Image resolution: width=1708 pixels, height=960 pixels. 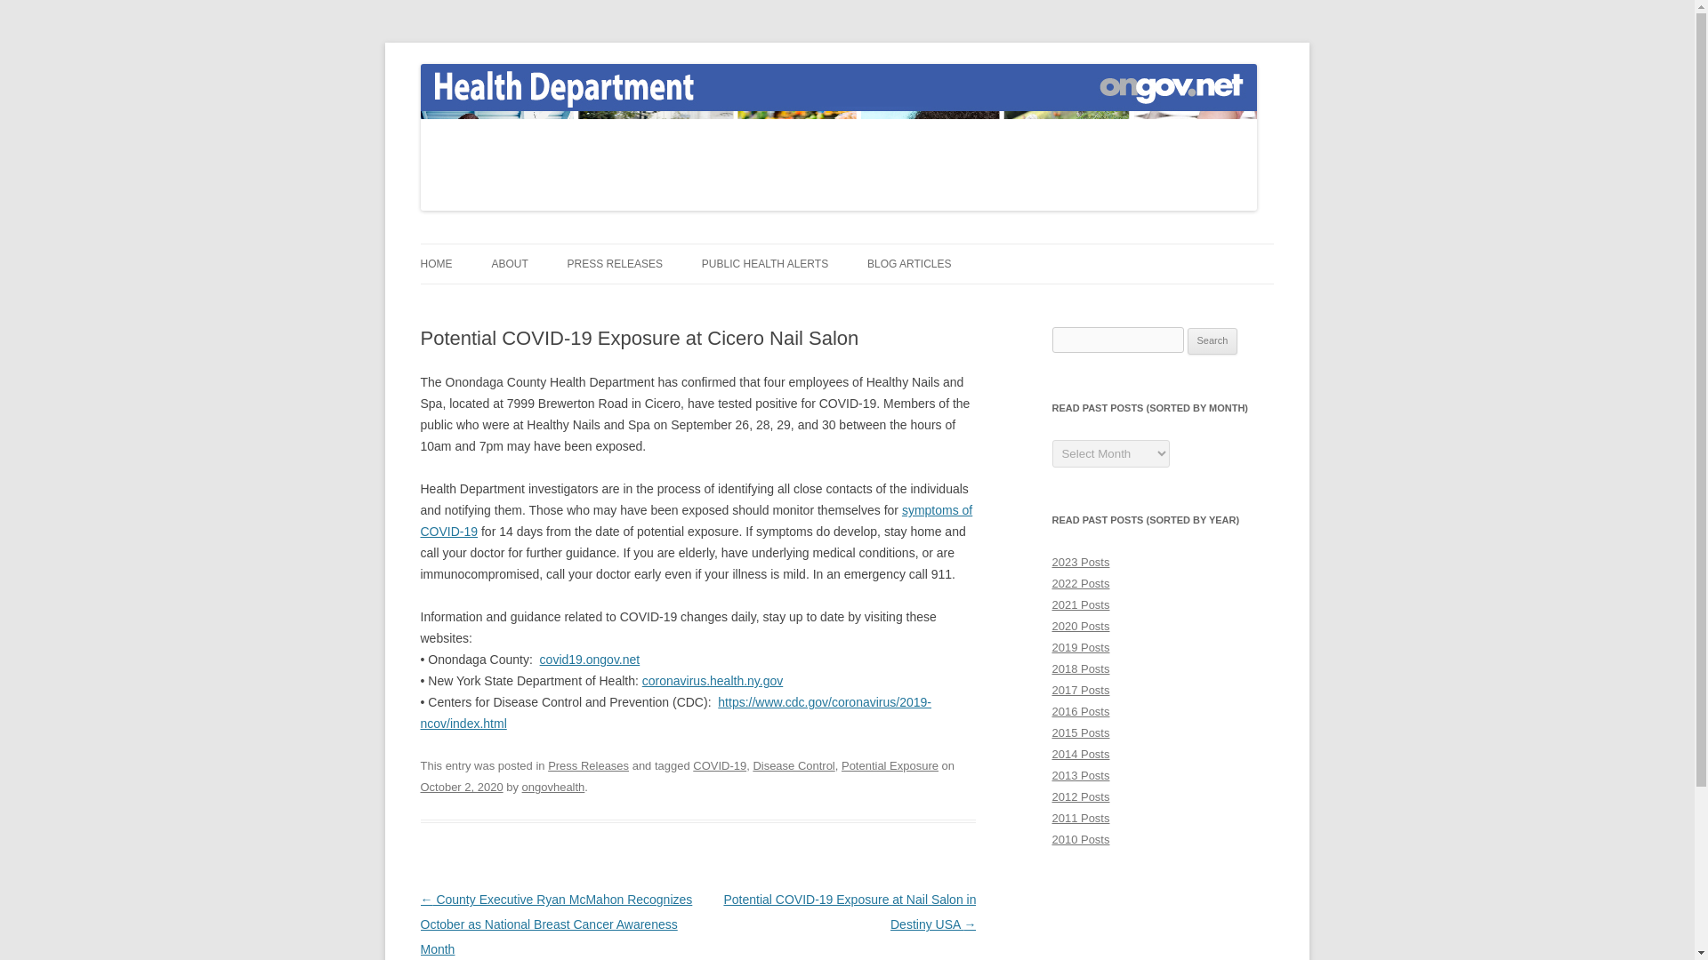 I want to click on 2020 Posts, so click(x=1080, y=626).